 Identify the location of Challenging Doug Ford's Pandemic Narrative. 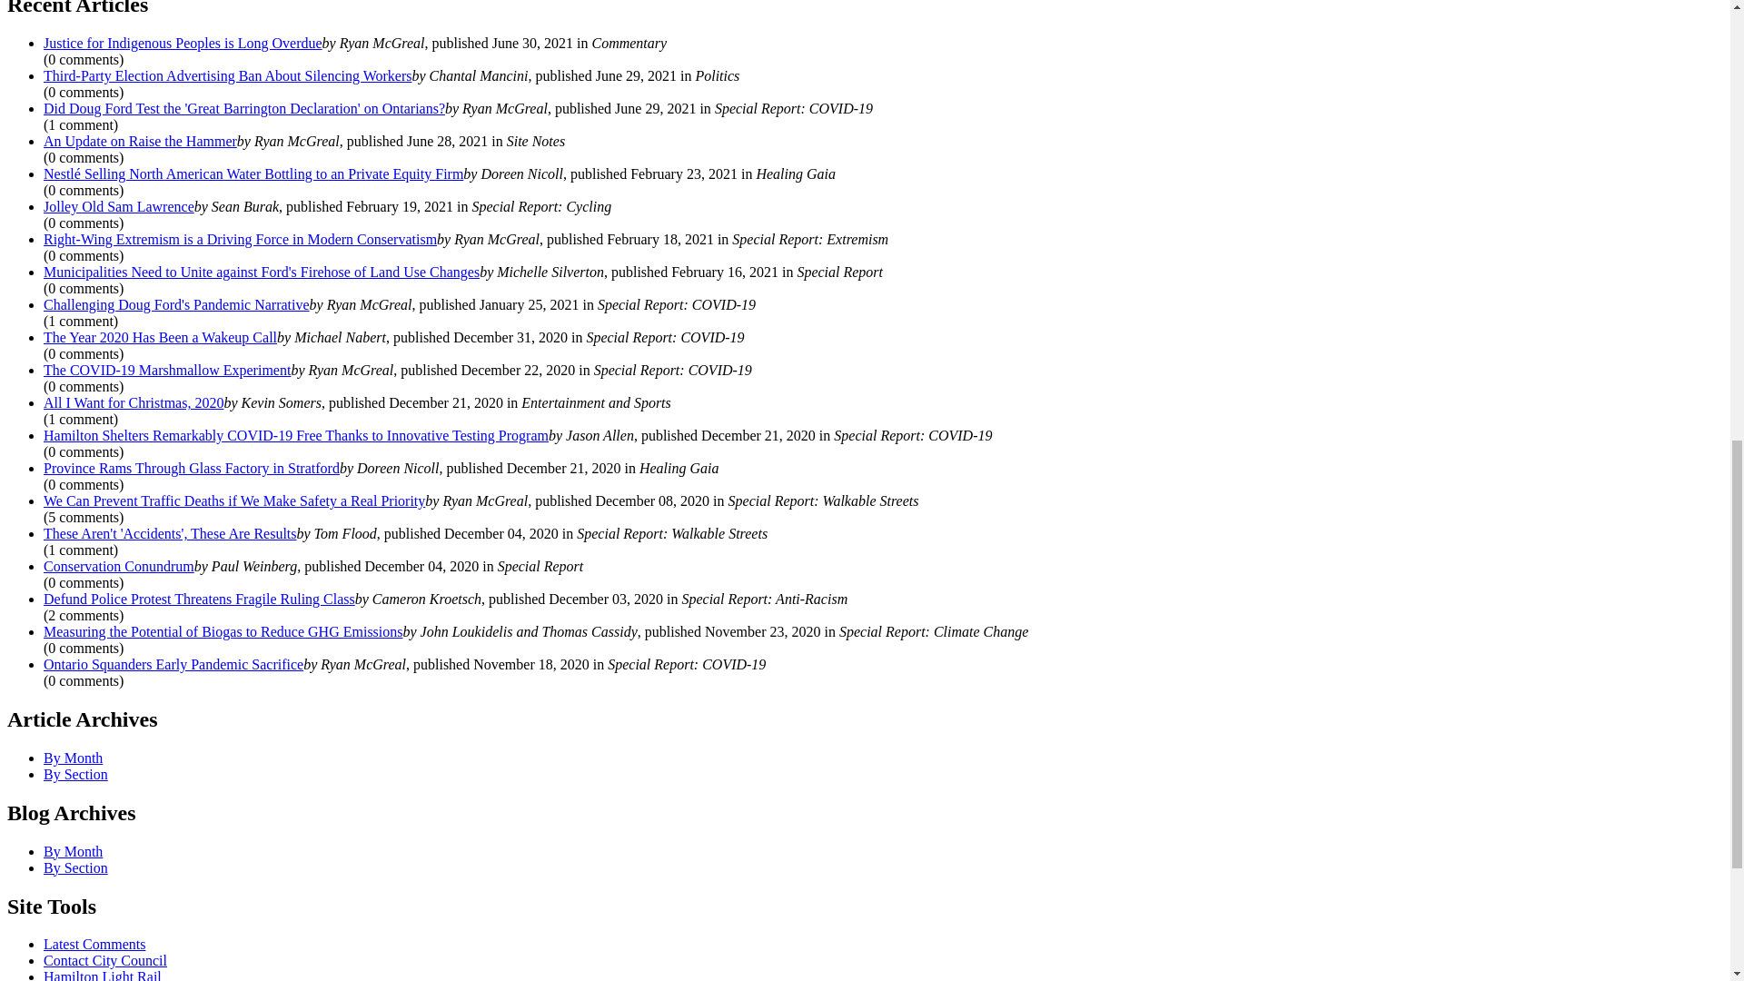
(176, 305).